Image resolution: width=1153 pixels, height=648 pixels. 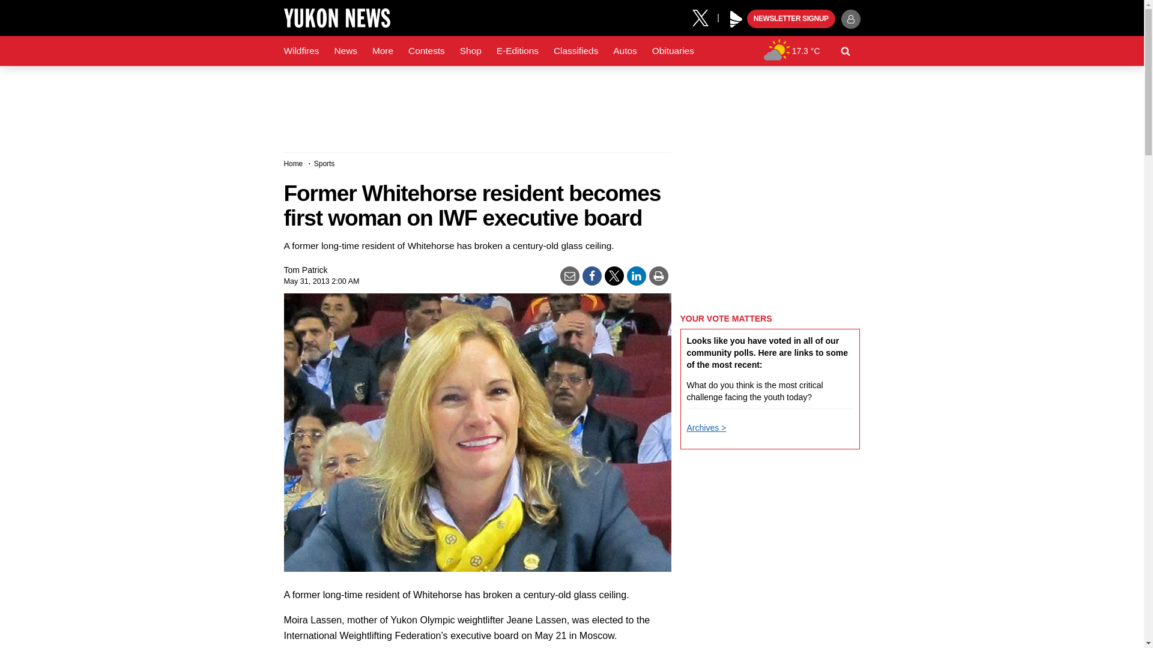 What do you see at coordinates (791, 19) in the screenshot?
I see `NEWSLETTER SIGNUP` at bounding box center [791, 19].